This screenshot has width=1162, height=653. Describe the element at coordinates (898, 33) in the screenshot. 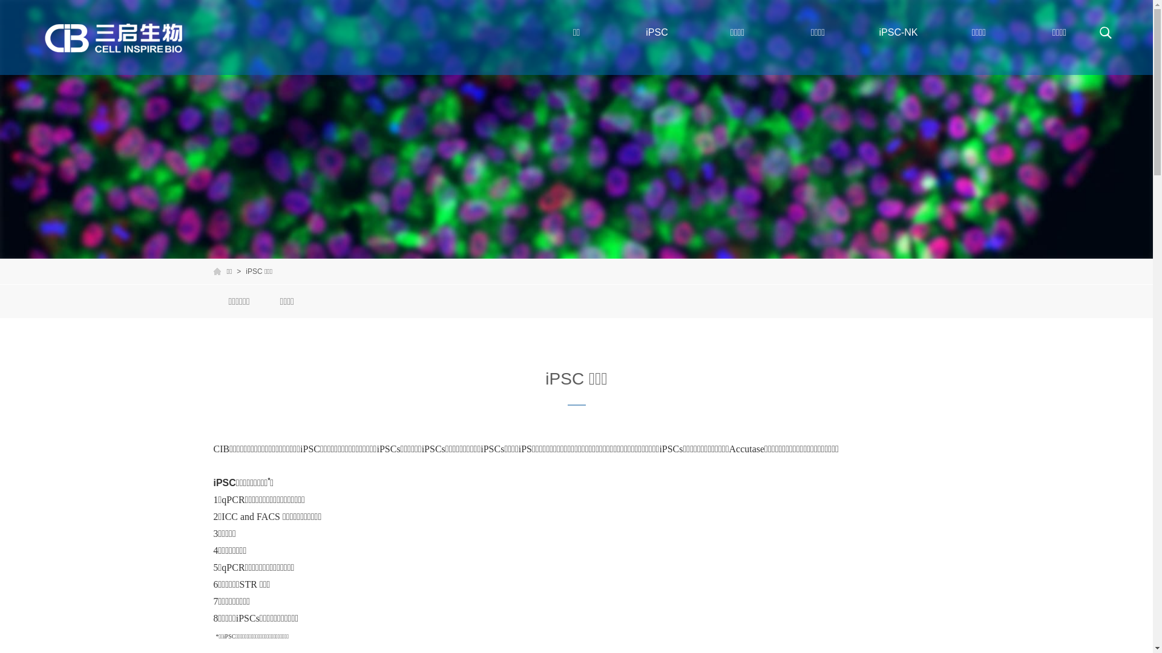

I see `iPSC-NK` at that location.